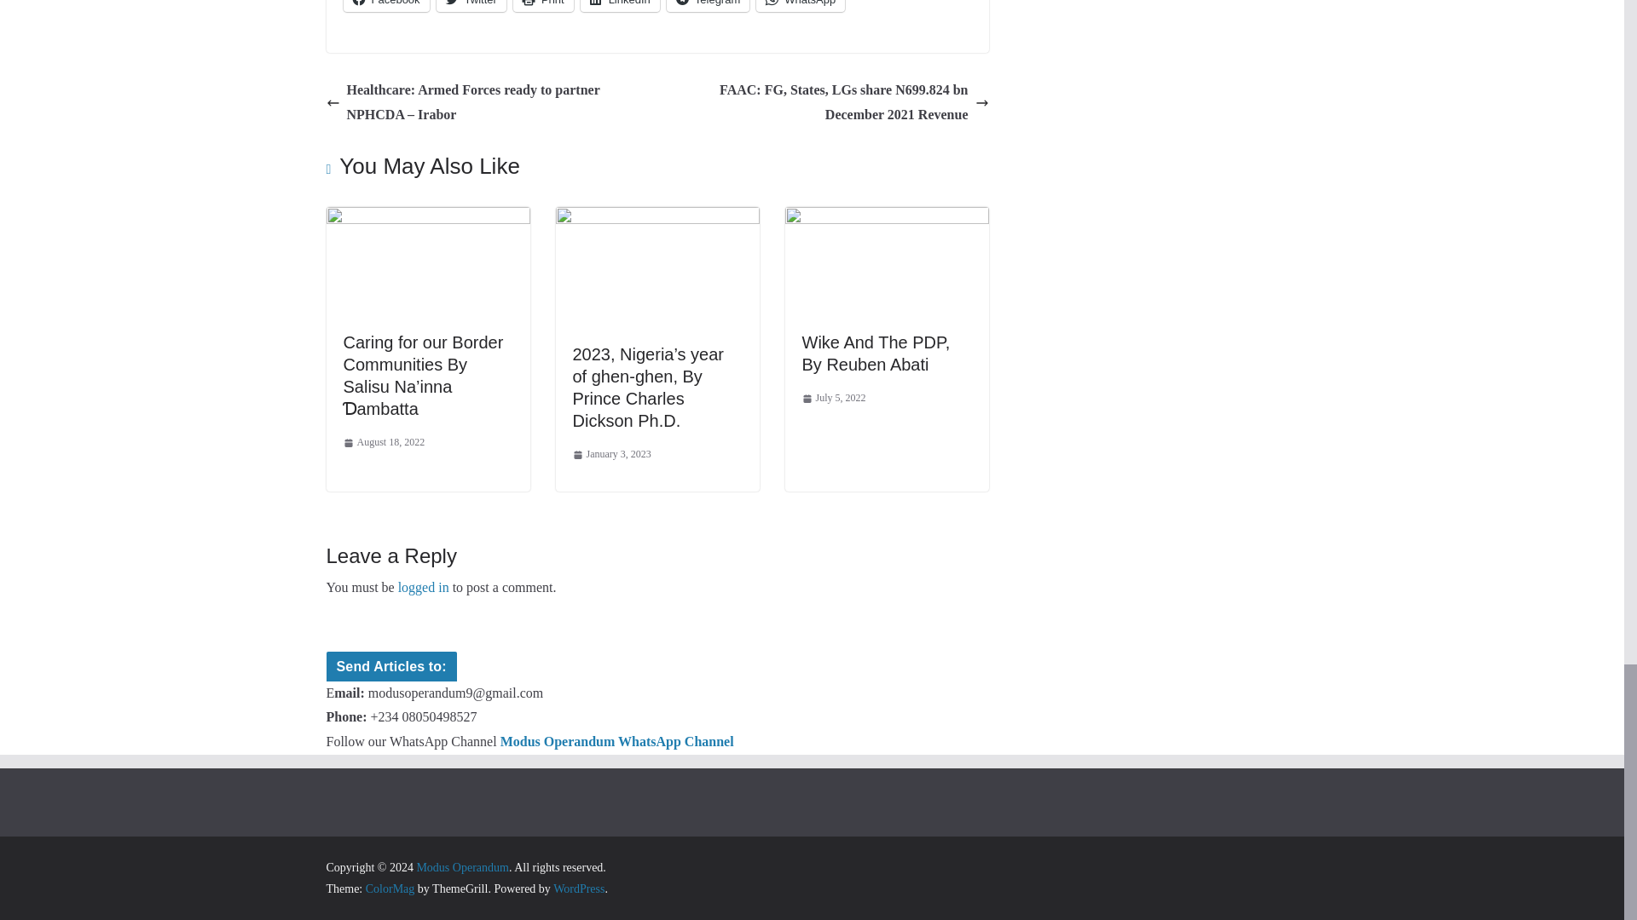 The image size is (1637, 920). What do you see at coordinates (620, 6) in the screenshot?
I see `LinkedIn` at bounding box center [620, 6].